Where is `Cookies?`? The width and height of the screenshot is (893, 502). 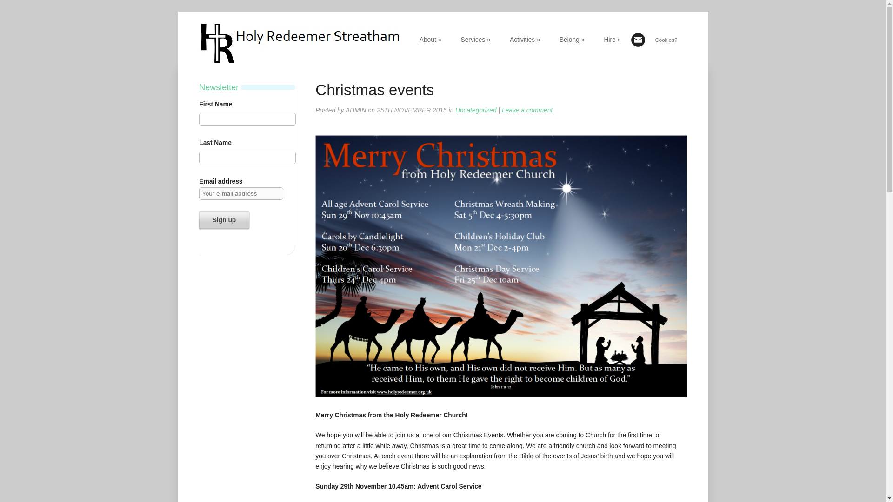
Cookies? is located at coordinates (666, 40).